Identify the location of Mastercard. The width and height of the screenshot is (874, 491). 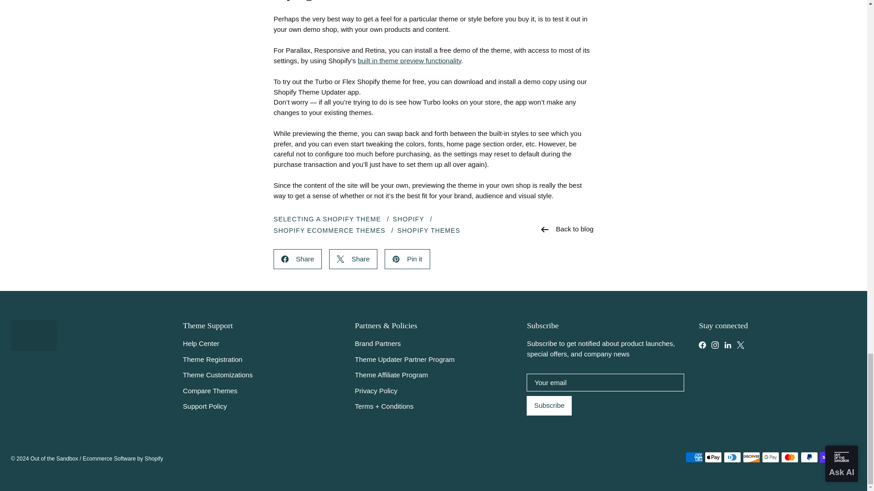
(790, 457).